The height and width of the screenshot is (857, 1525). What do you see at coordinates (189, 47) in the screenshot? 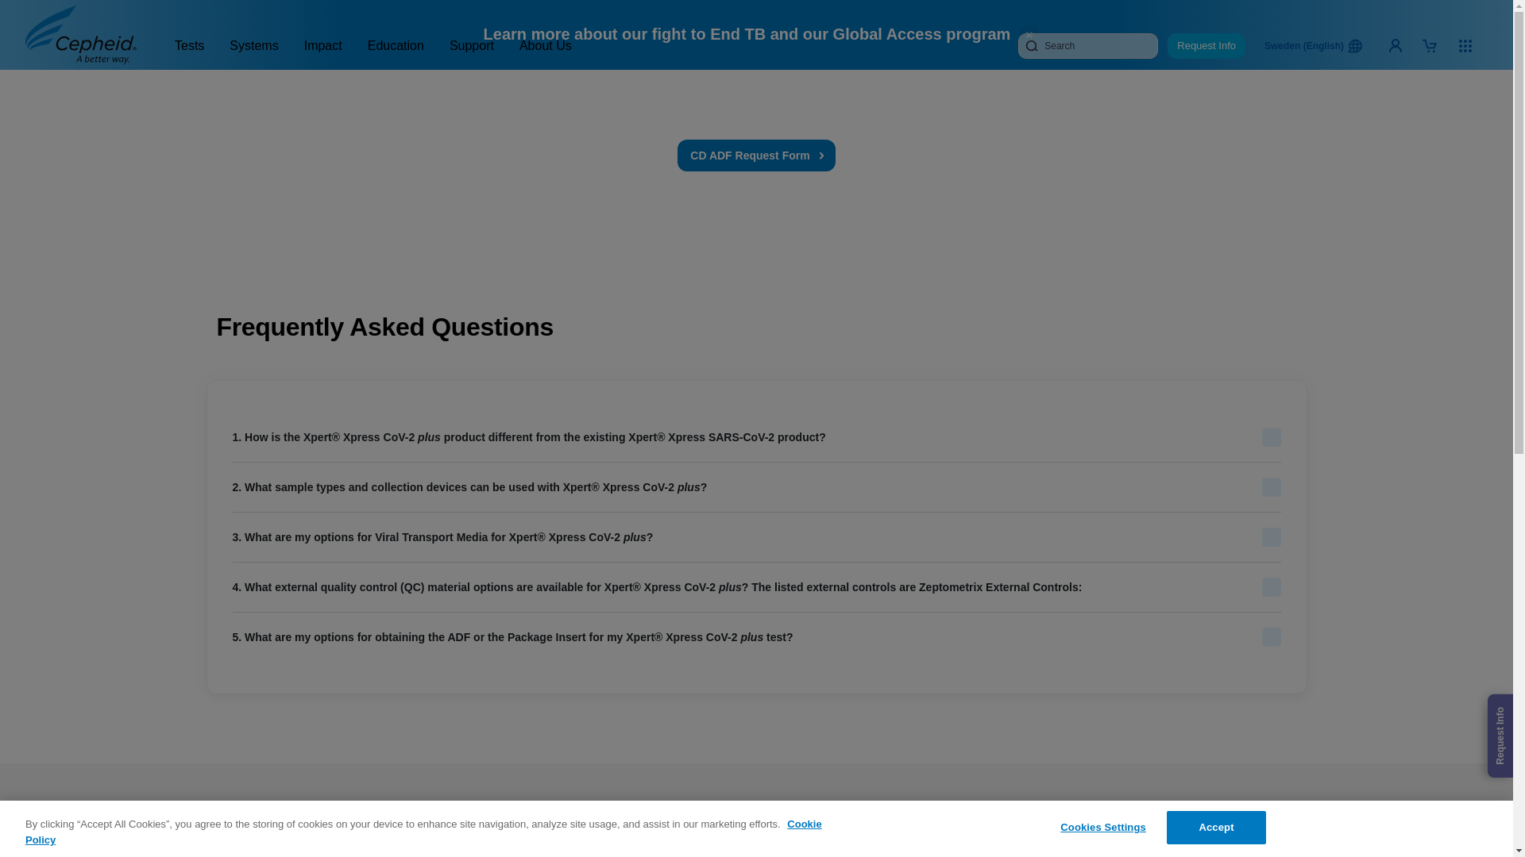
I see `Tests` at bounding box center [189, 47].